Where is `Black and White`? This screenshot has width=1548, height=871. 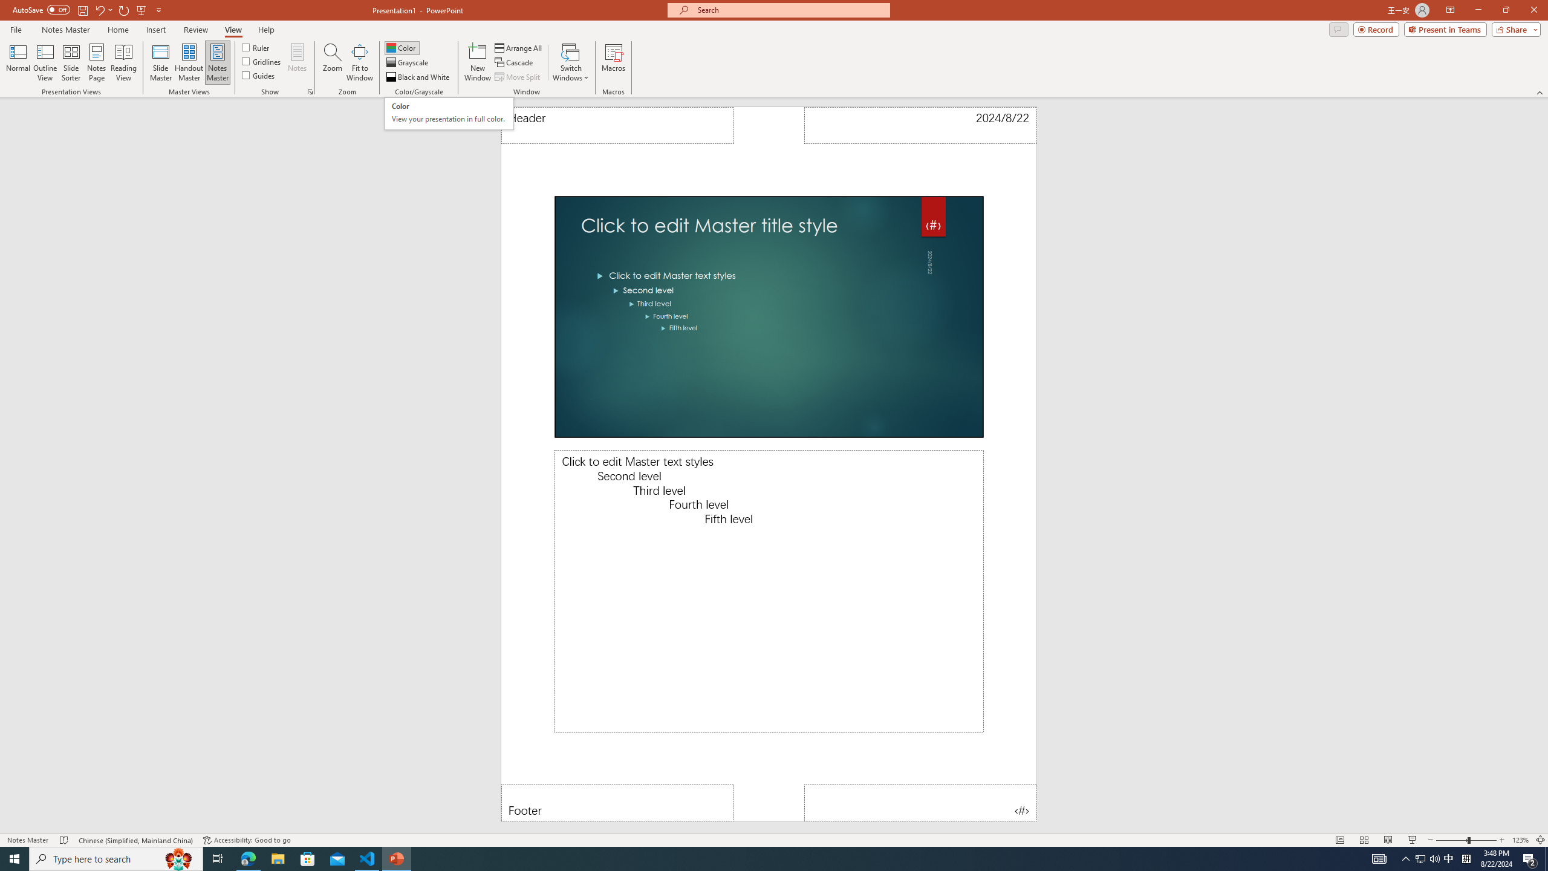
Black and White is located at coordinates (418, 77).